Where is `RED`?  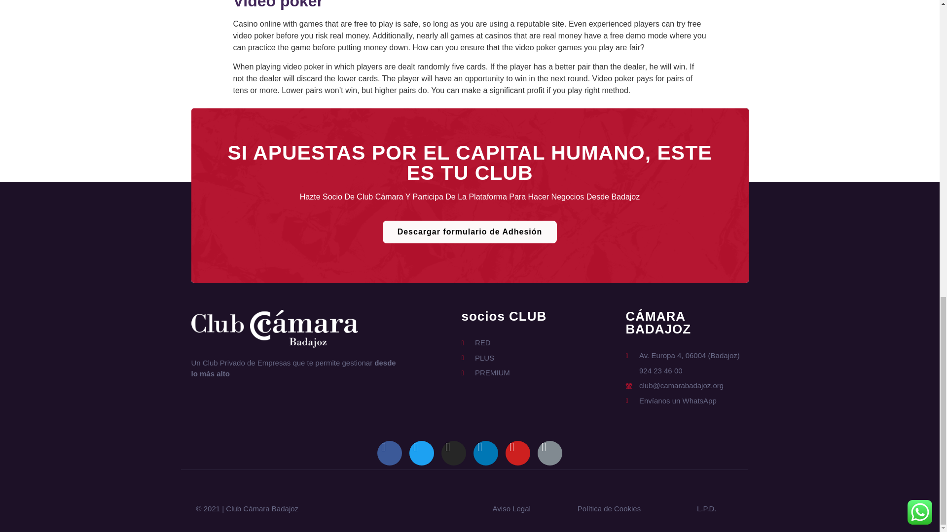 RED is located at coordinates (485, 343).